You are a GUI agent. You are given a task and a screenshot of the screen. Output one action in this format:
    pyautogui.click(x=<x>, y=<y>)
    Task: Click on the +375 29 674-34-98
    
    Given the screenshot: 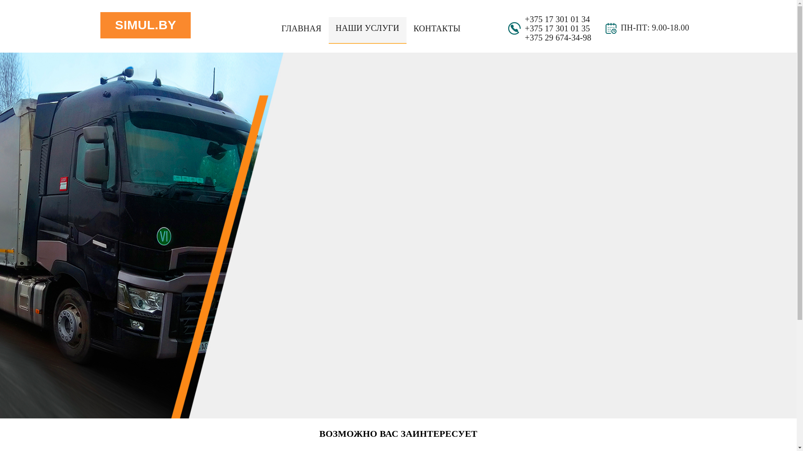 What is the action you would take?
    pyautogui.click(x=558, y=38)
    